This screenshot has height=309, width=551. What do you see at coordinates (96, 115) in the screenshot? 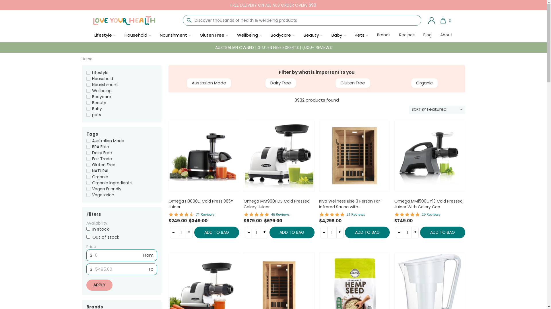
I see `pets` at bounding box center [96, 115].